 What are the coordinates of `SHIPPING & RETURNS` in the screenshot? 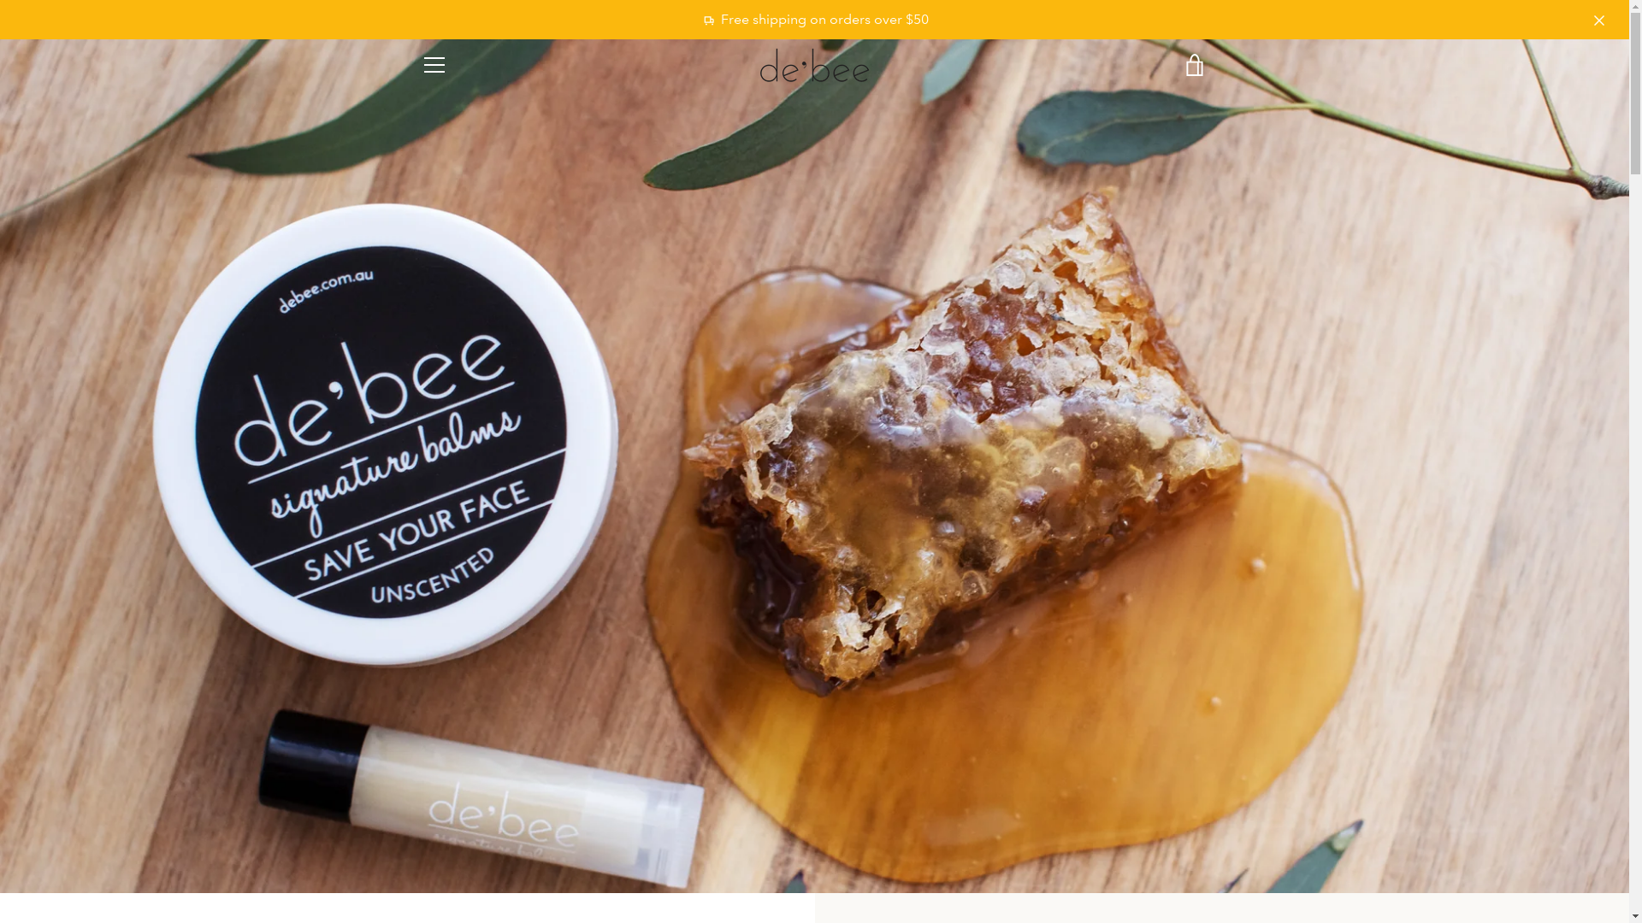 It's located at (482, 685).